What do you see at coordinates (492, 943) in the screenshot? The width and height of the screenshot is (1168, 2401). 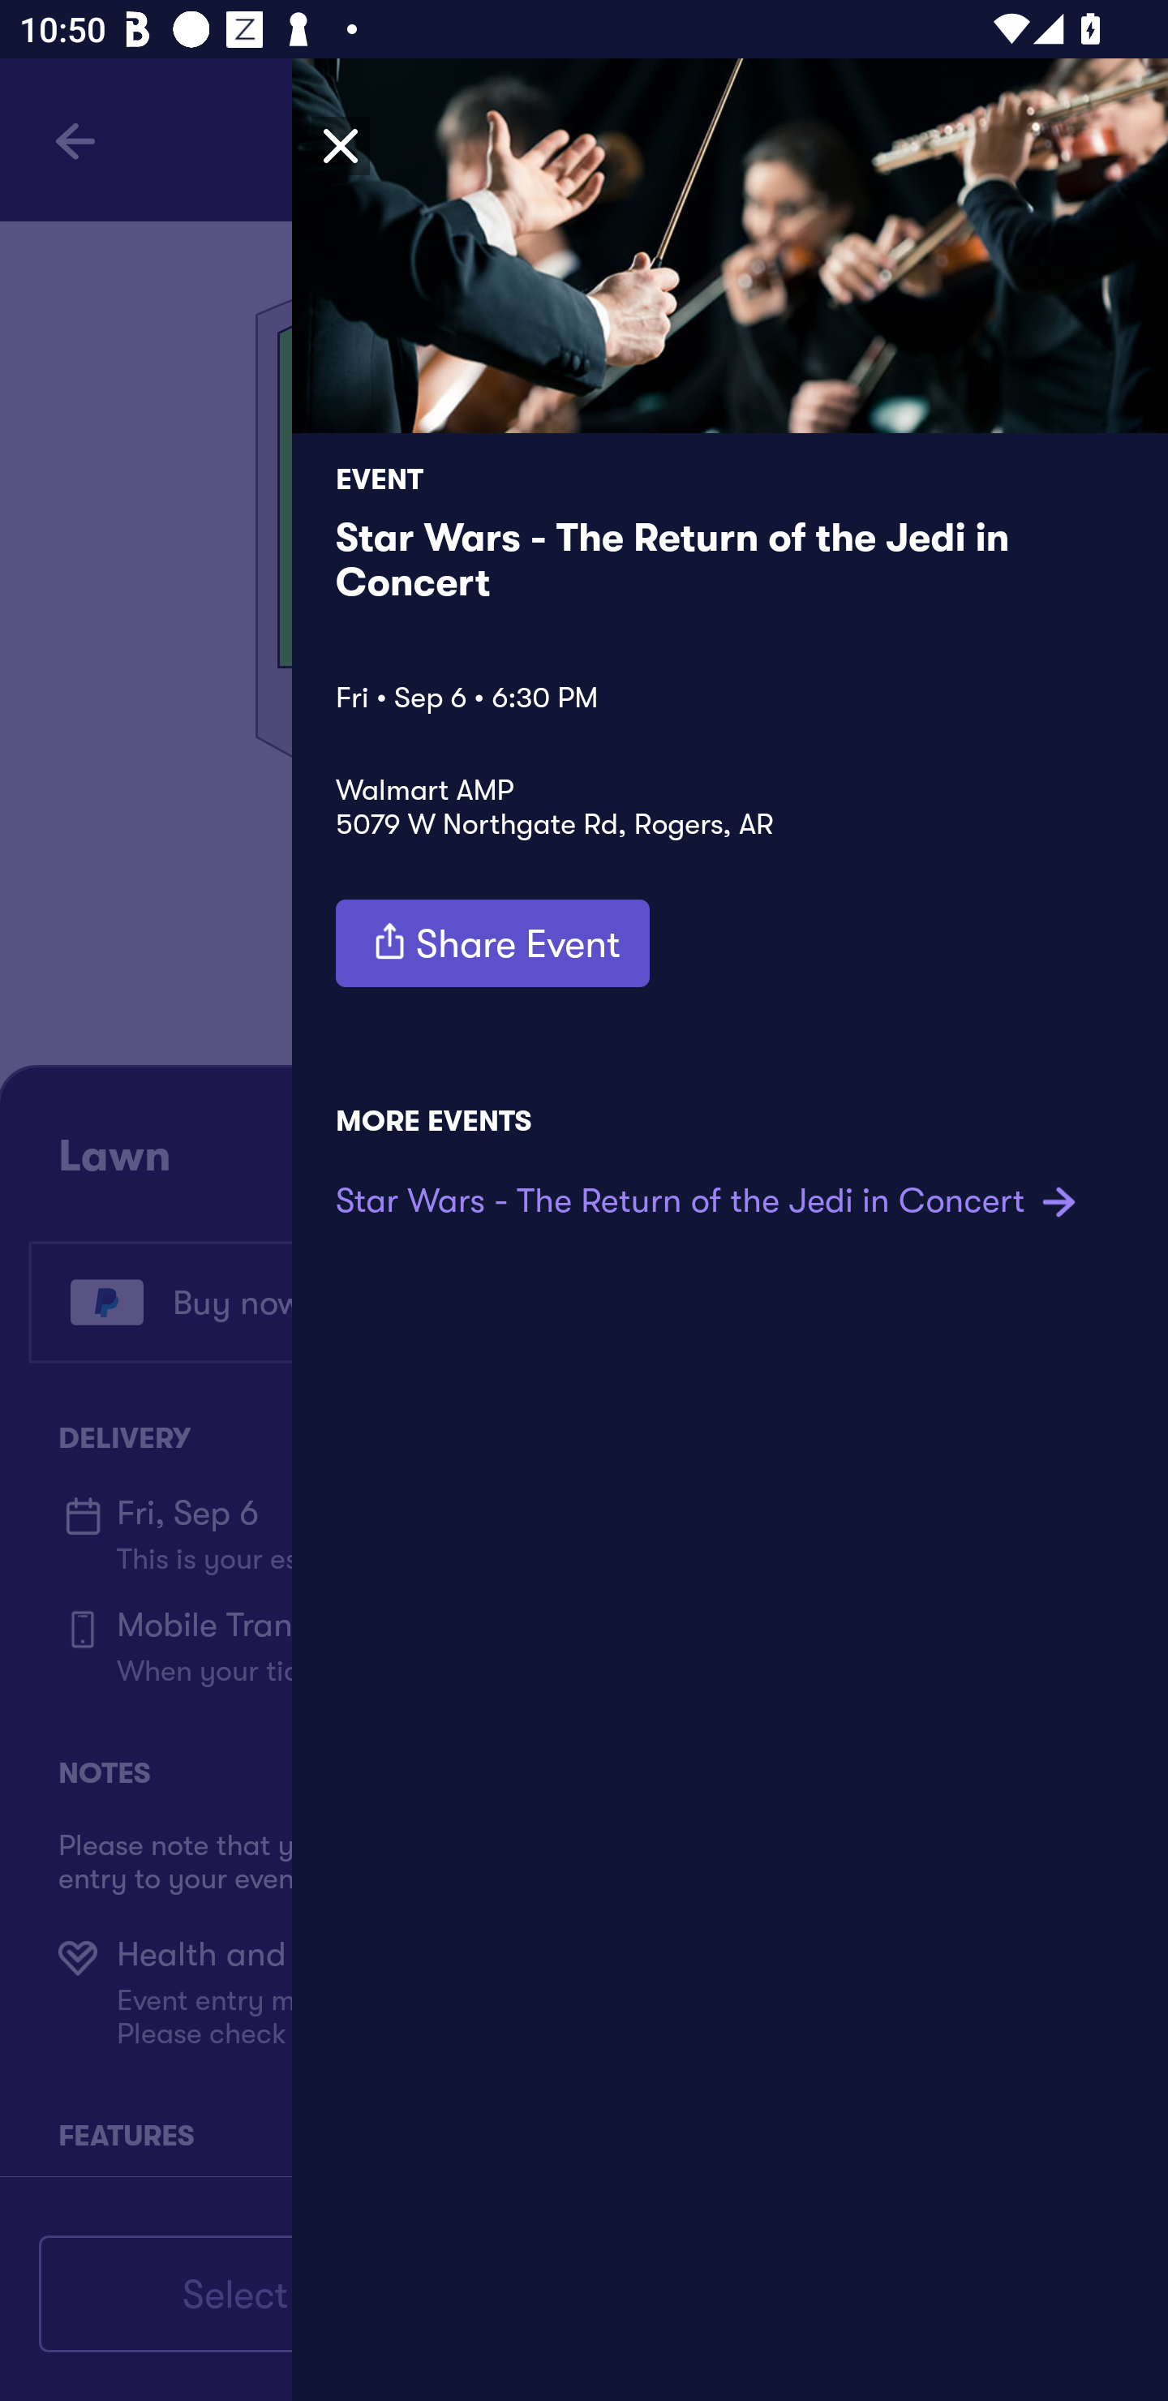 I see `Share Event` at bounding box center [492, 943].